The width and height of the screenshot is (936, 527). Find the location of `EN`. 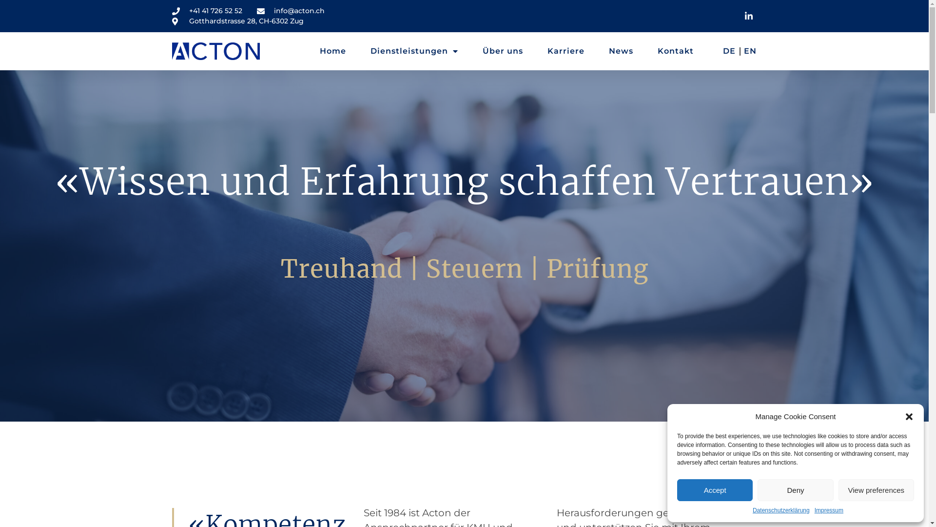

EN is located at coordinates (750, 51).